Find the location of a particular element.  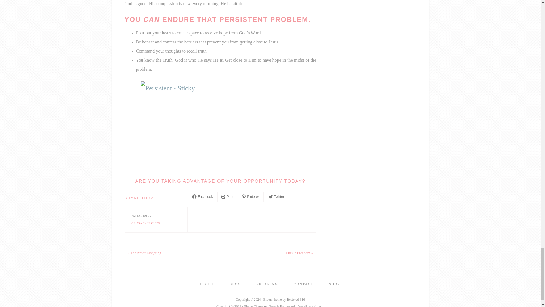

Pinterest is located at coordinates (250, 197).